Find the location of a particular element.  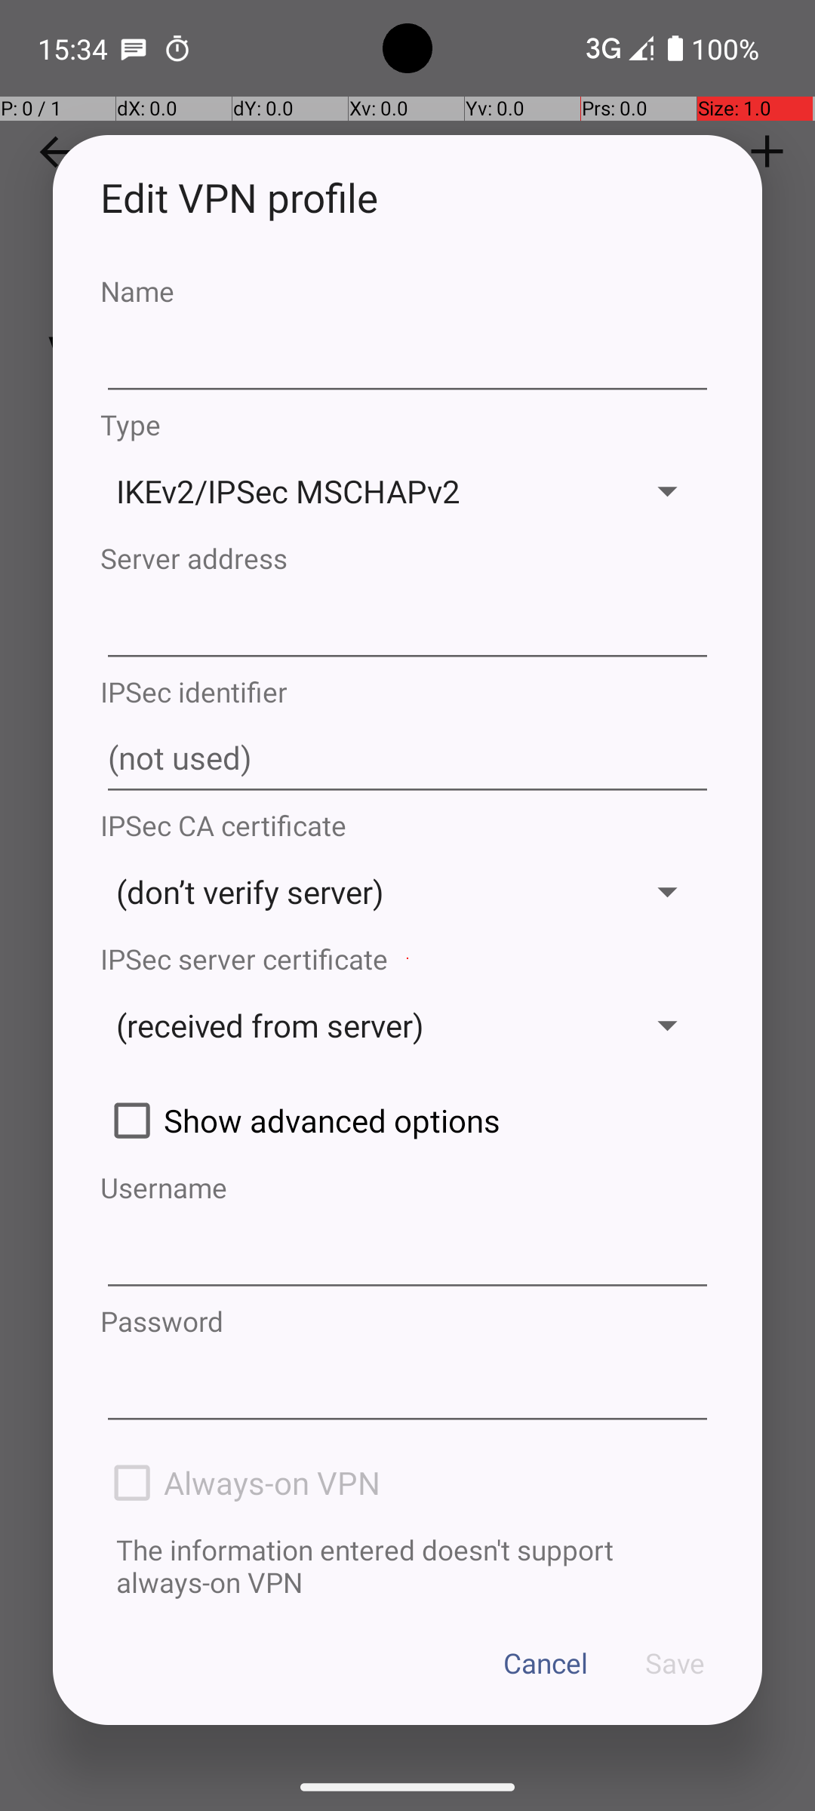

IKEv2/IPSec MSCHAPv2 is located at coordinates (360, 490).